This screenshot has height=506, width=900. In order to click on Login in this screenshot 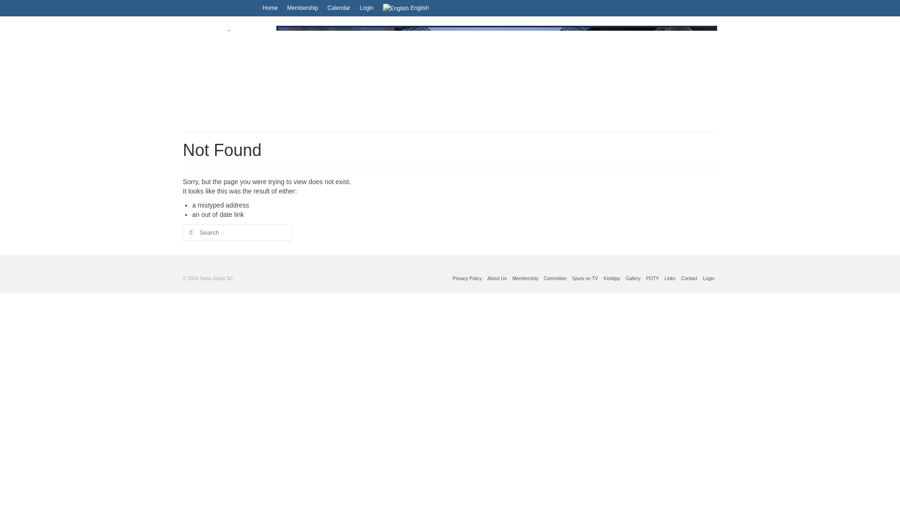, I will do `click(709, 278)`.